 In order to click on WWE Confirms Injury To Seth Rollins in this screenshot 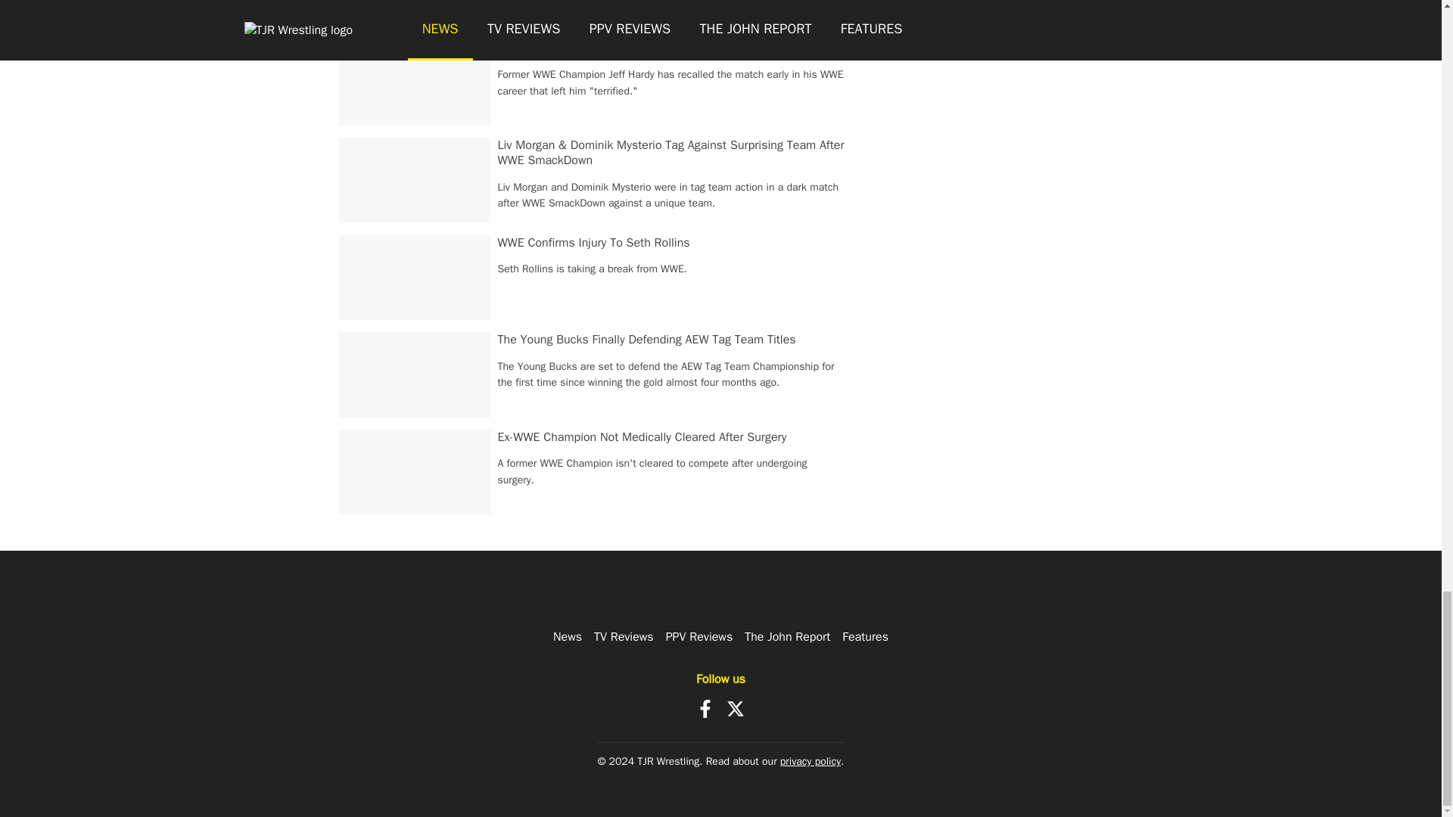, I will do `click(594, 242)`.